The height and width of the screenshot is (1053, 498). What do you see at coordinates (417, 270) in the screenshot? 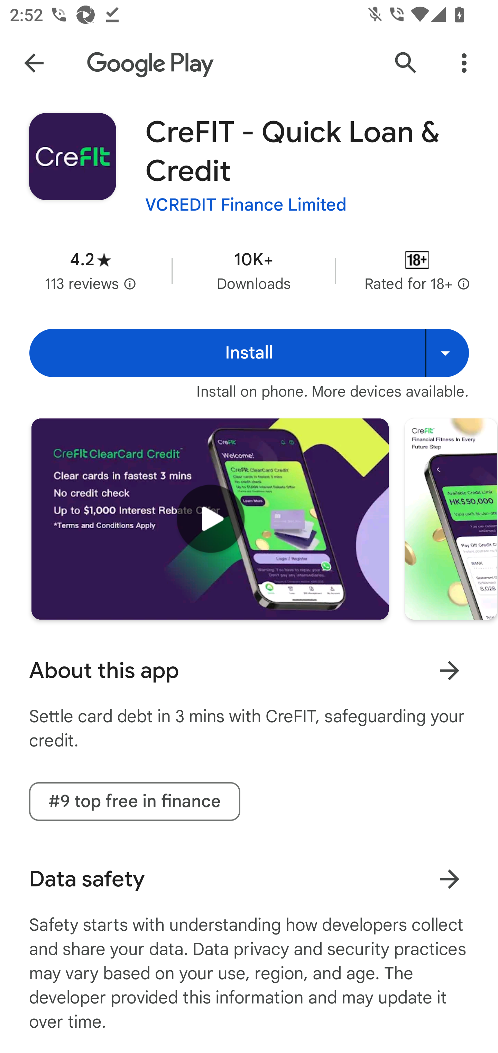
I see `Content rating Rated for 18+` at bounding box center [417, 270].